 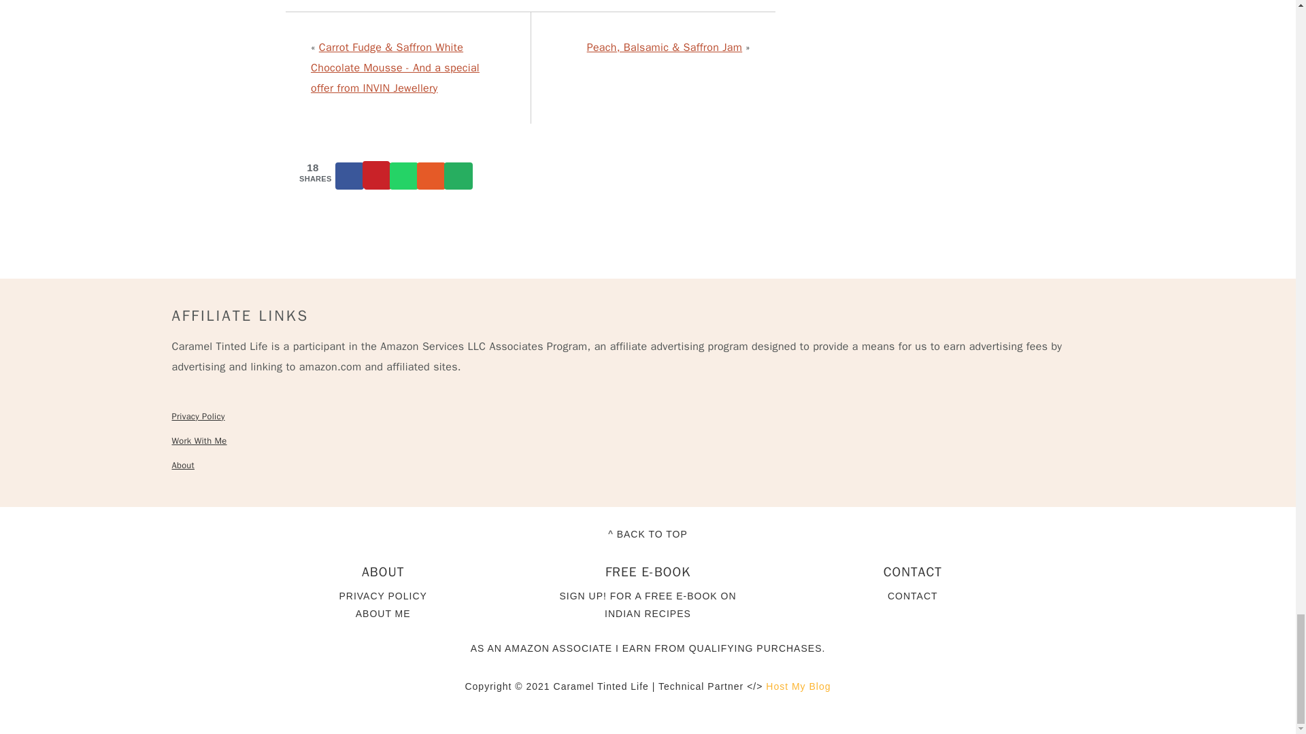 What do you see at coordinates (377, 175) in the screenshot?
I see `Save to Pinterest` at bounding box center [377, 175].